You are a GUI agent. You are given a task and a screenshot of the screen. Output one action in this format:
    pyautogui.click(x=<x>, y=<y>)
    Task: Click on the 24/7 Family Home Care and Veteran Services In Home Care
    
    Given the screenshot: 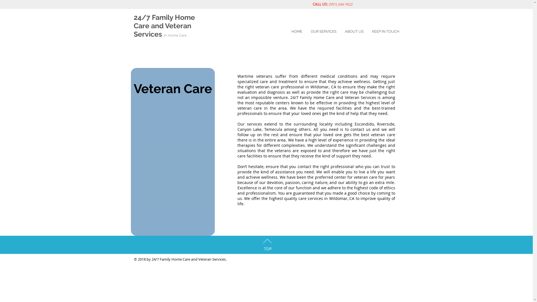 What is the action you would take?
    pyautogui.click(x=164, y=26)
    